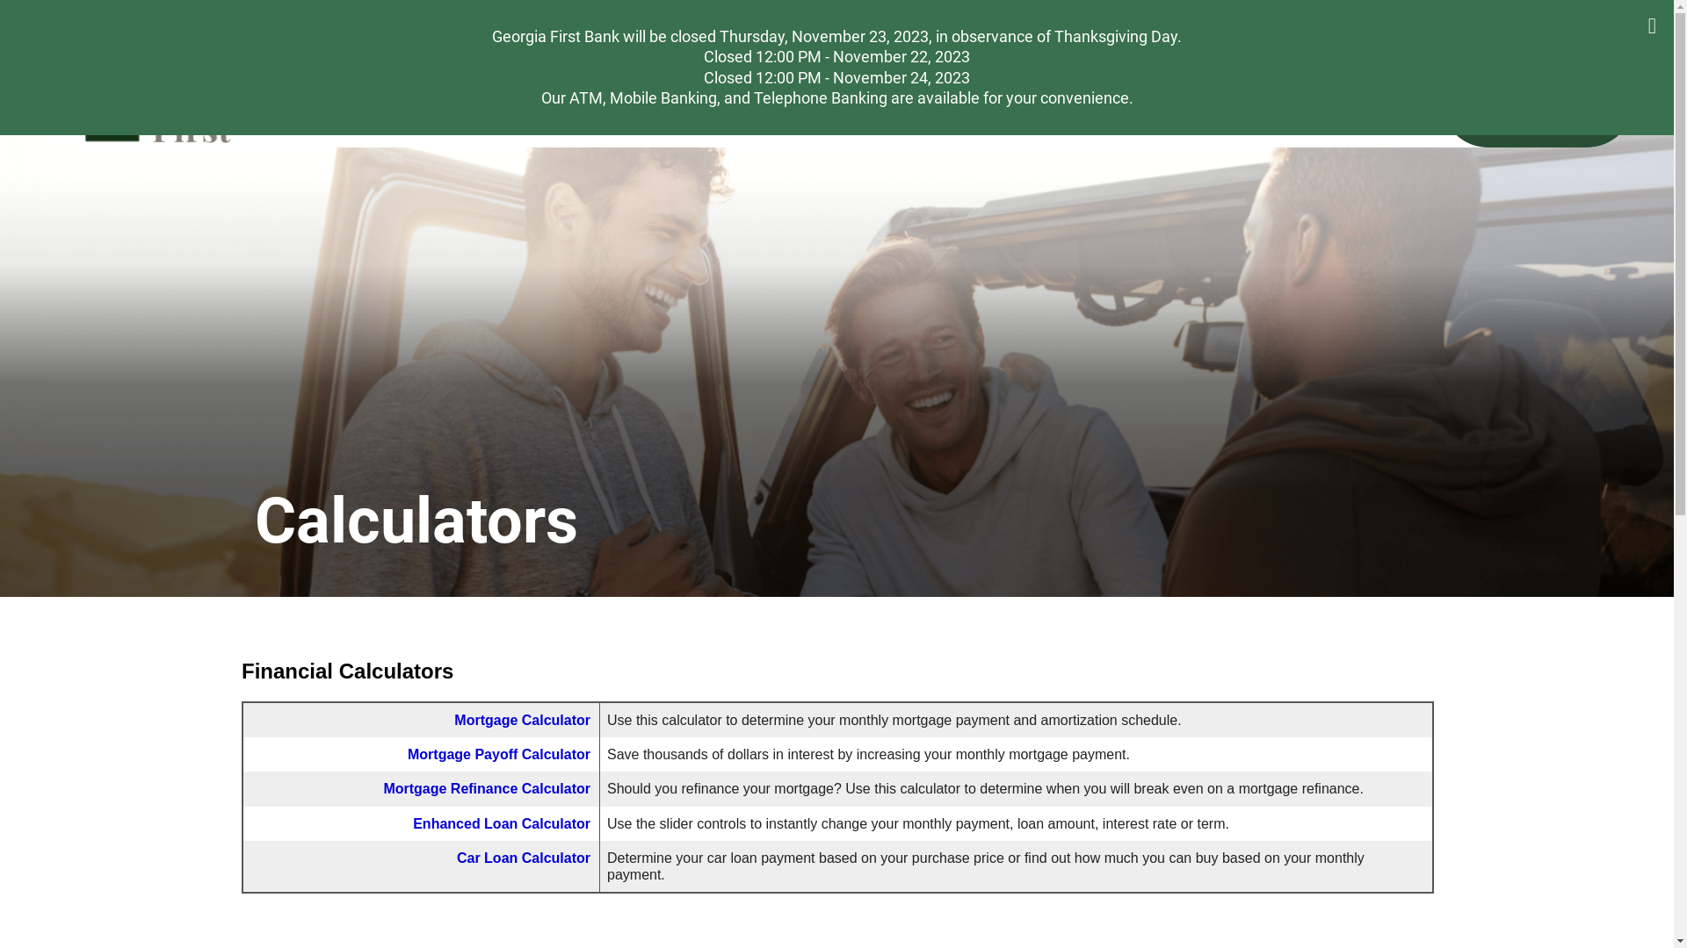 Image resolution: width=1687 pixels, height=948 pixels. I want to click on Digital
Banking, so click(1293, 100).